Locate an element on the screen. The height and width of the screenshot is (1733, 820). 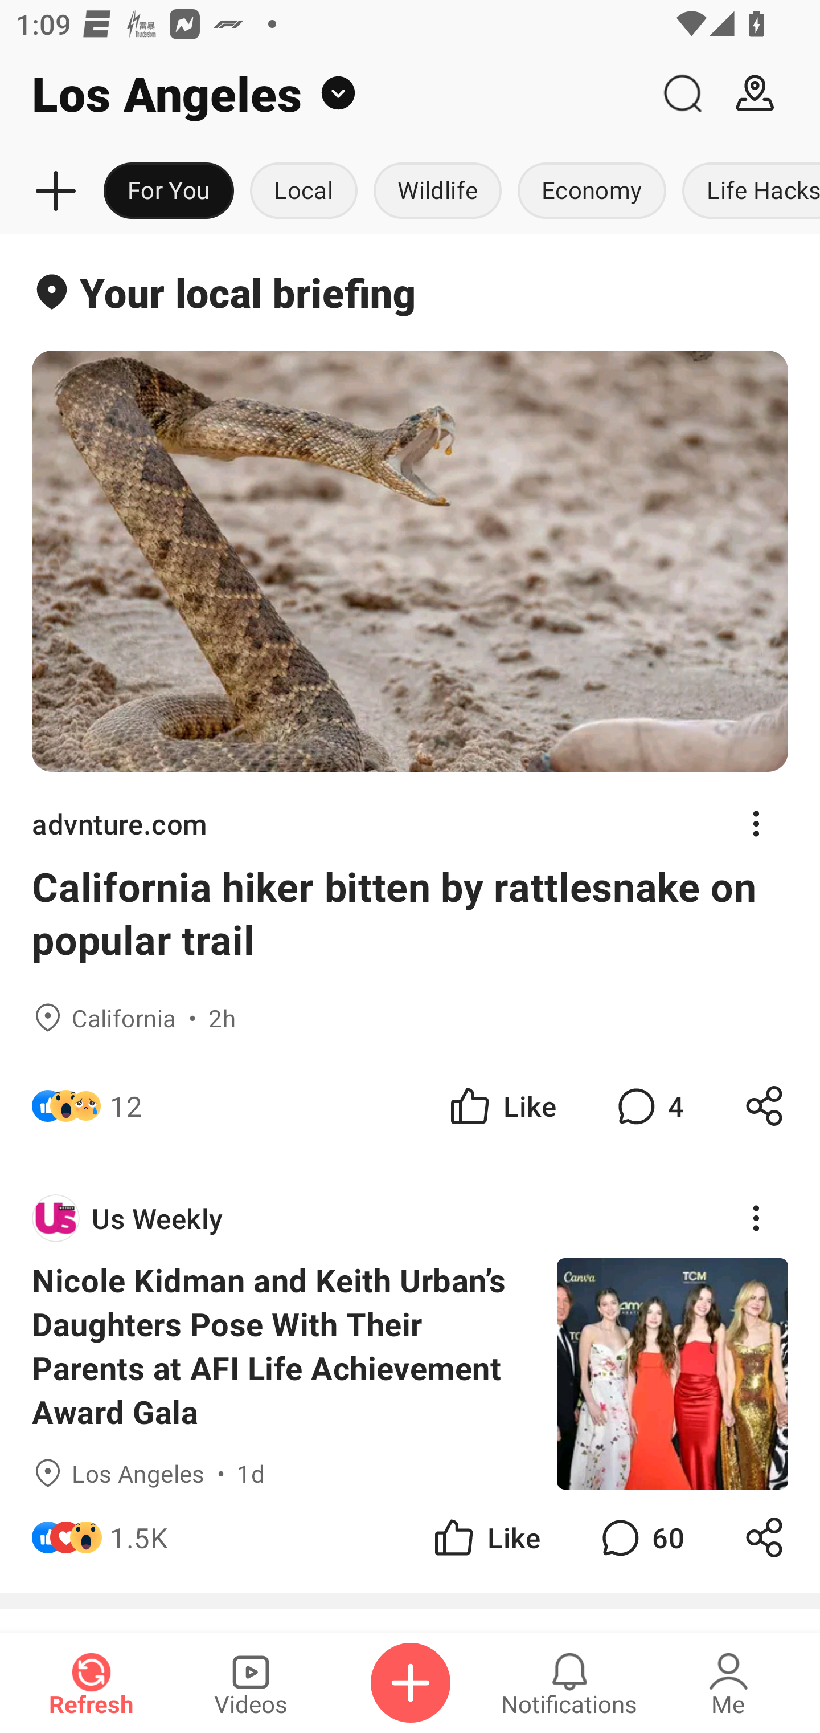
60 is located at coordinates (640, 1538).